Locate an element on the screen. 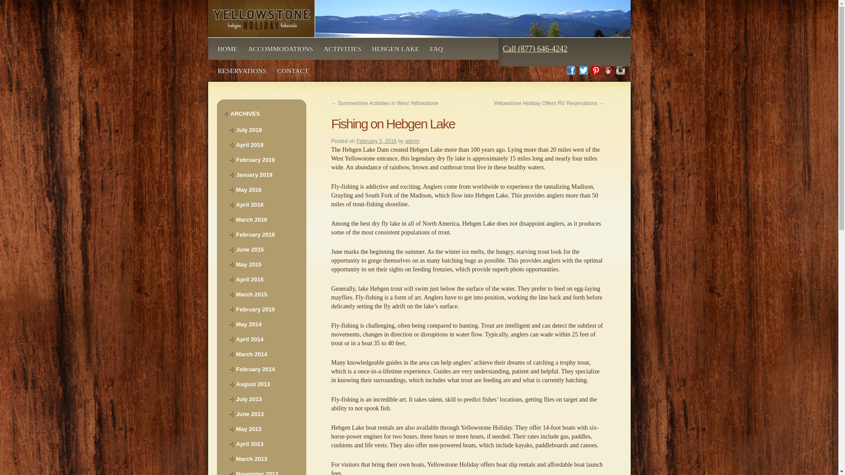  April 2019 is located at coordinates (264, 145).